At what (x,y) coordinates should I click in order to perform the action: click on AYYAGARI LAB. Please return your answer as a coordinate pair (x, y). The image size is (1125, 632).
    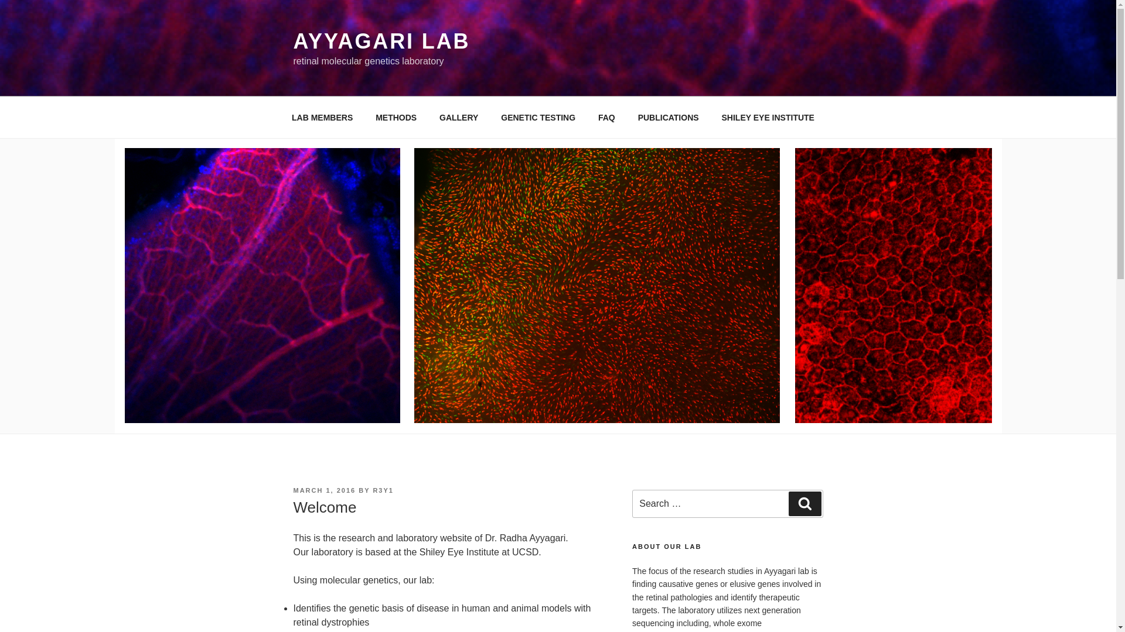
    Looking at the image, I should click on (381, 41).